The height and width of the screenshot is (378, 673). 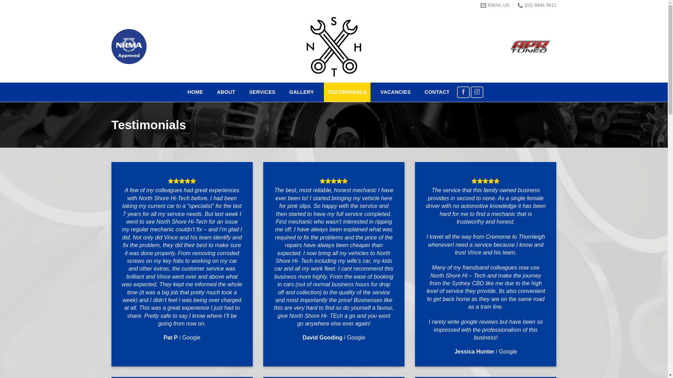 What do you see at coordinates (301, 92) in the screenshot?
I see `GALLERY` at bounding box center [301, 92].